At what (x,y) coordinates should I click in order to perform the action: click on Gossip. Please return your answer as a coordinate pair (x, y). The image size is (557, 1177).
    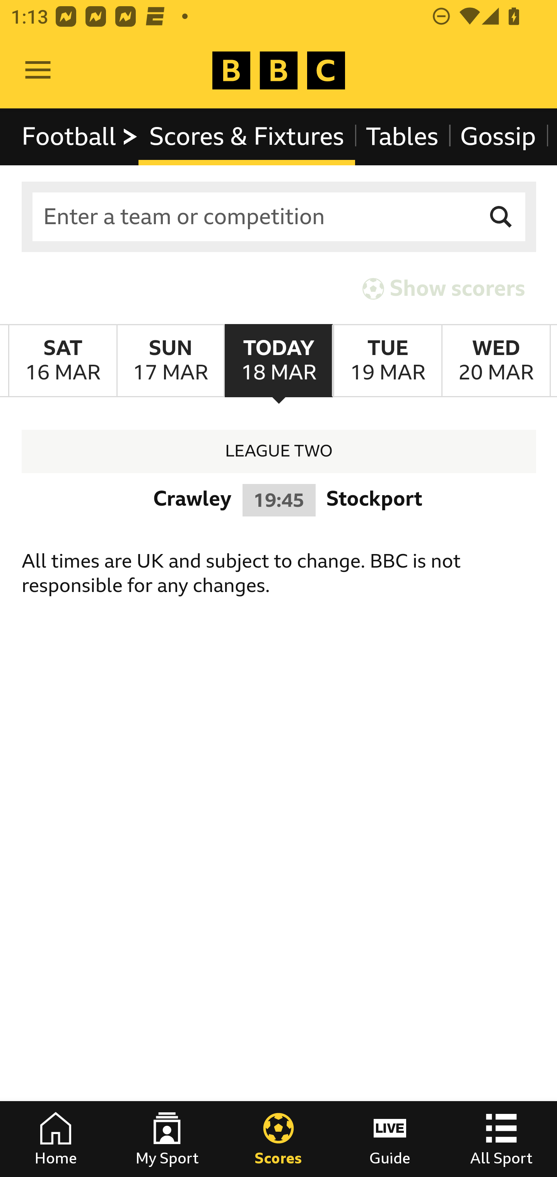
    Looking at the image, I should click on (497, 136).